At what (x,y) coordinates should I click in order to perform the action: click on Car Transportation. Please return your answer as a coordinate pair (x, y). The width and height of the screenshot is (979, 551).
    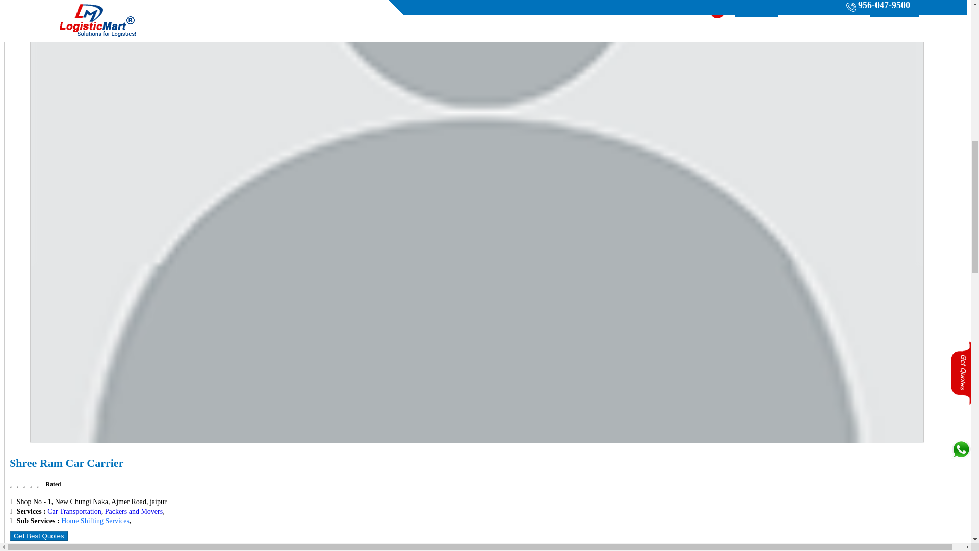
    Looking at the image, I should click on (73, 511).